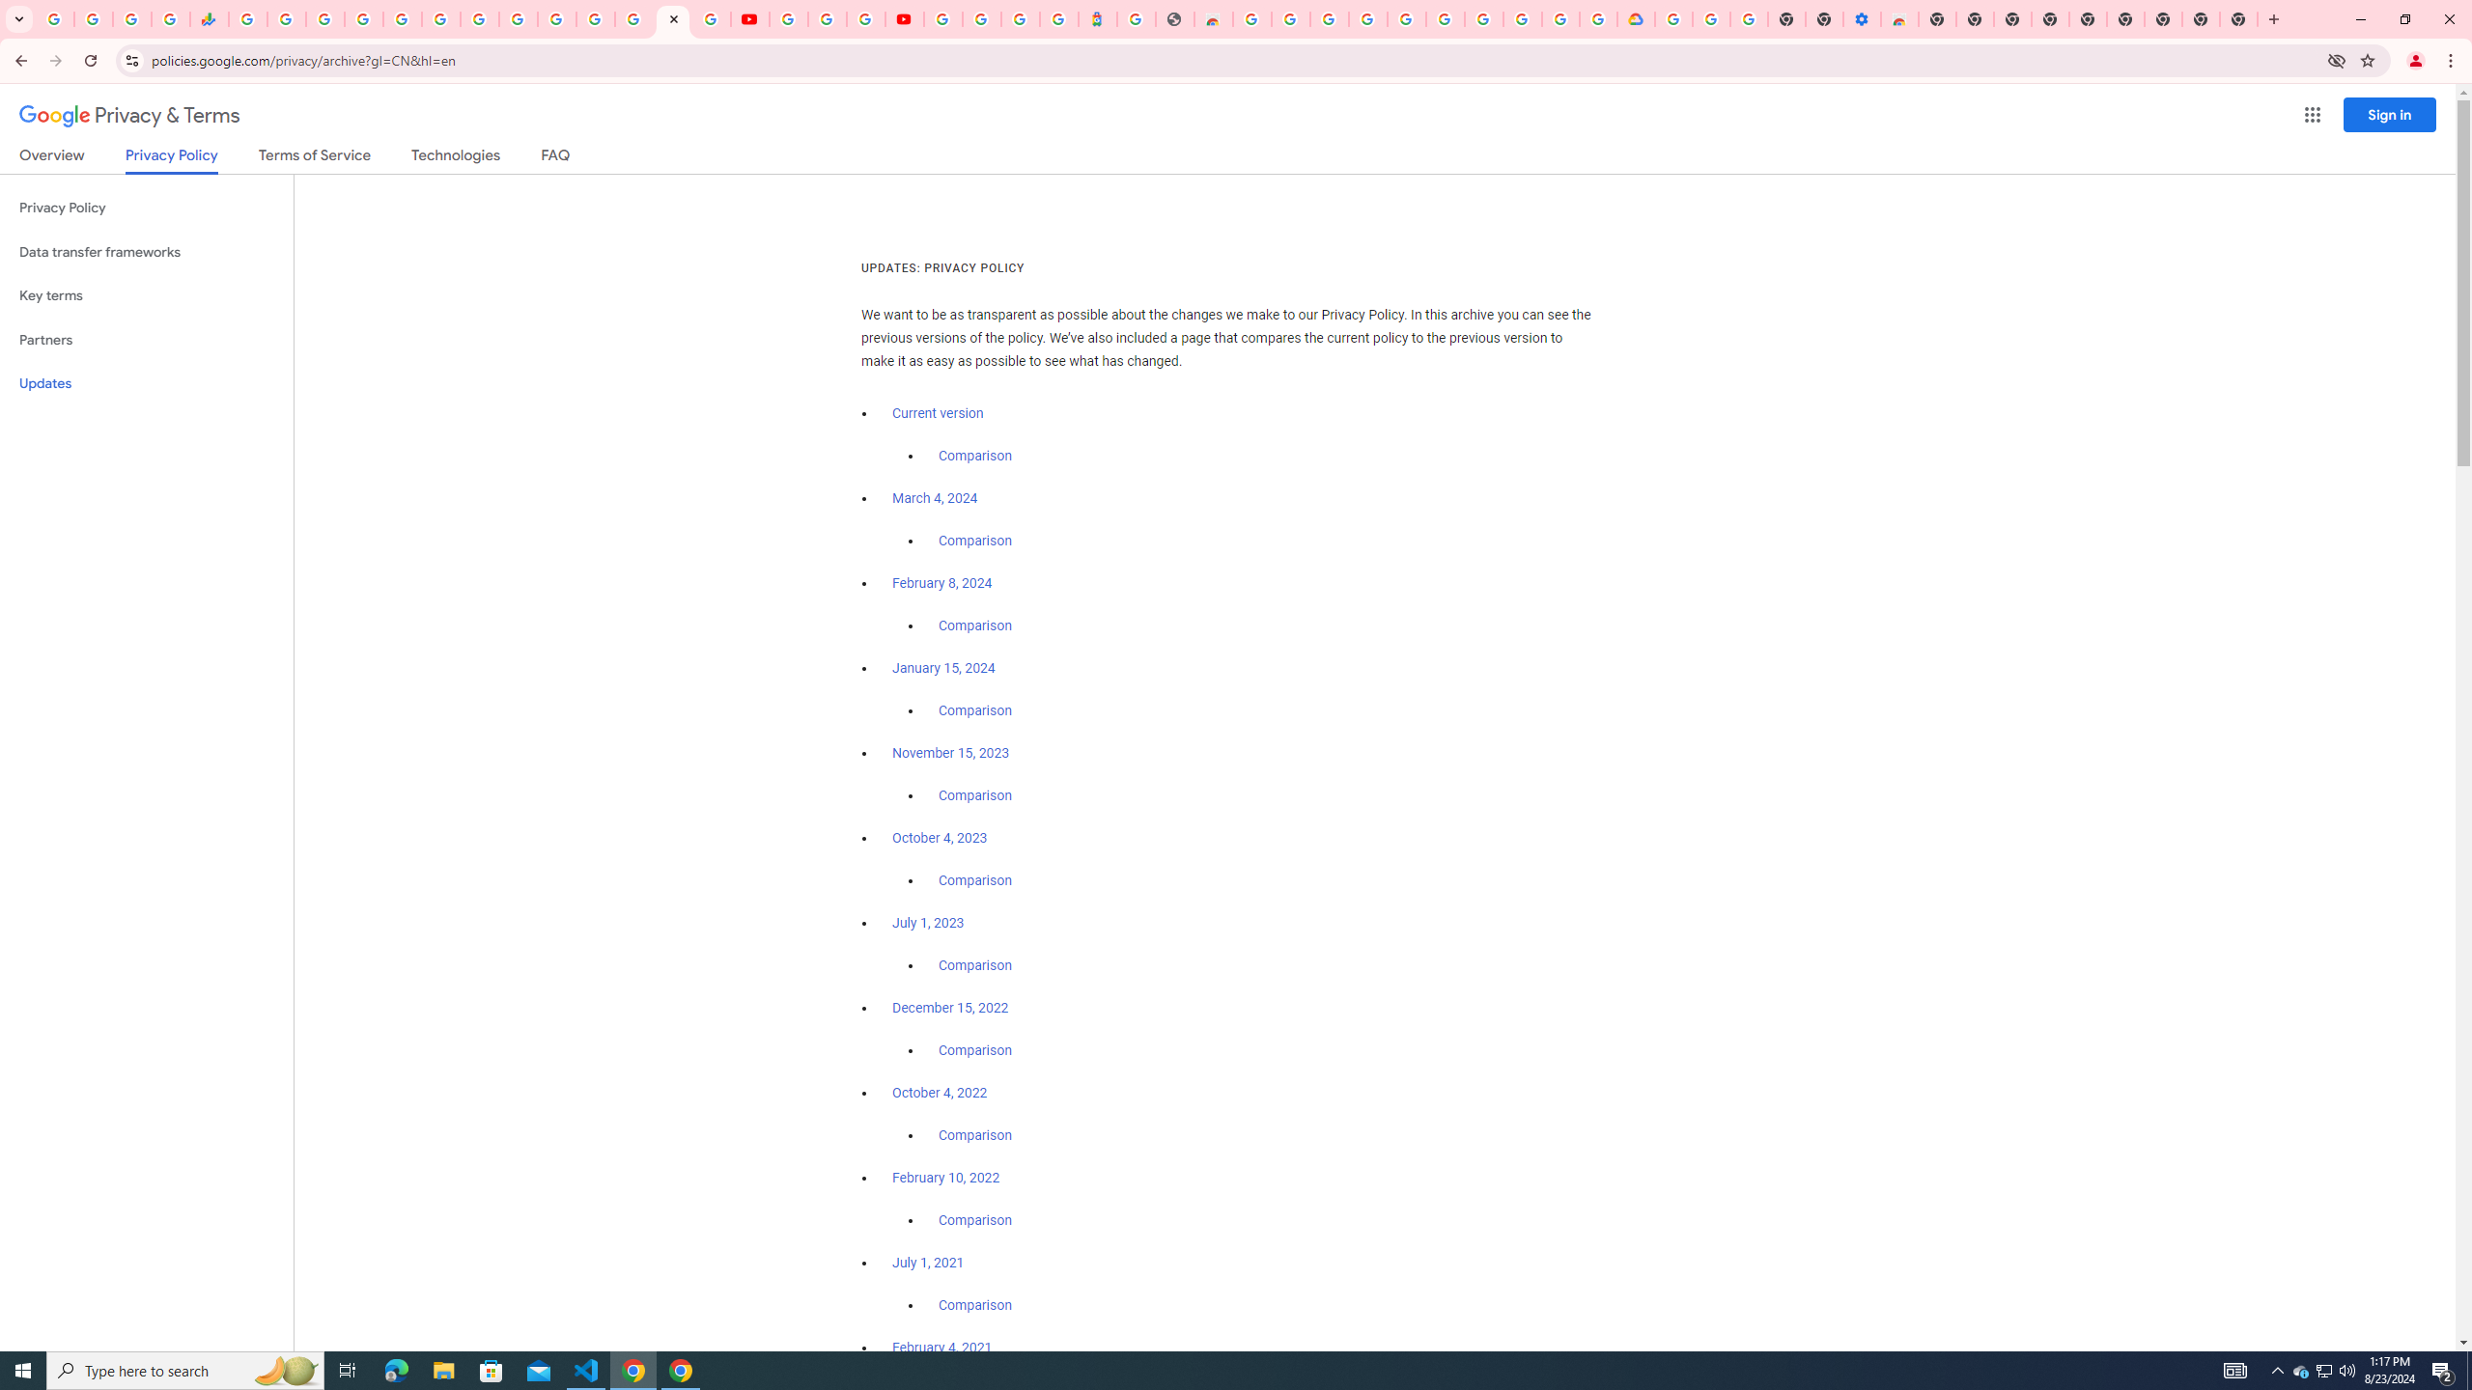  What do you see at coordinates (147, 252) in the screenshot?
I see `Data transfer frameworks` at bounding box center [147, 252].